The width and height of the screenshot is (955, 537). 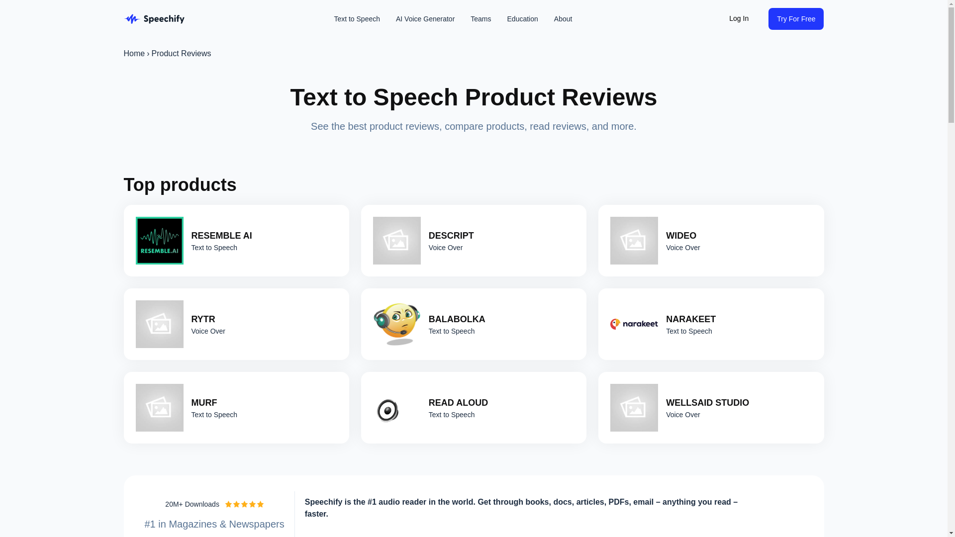 What do you see at coordinates (425, 19) in the screenshot?
I see `AI Voice Generator` at bounding box center [425, 19].